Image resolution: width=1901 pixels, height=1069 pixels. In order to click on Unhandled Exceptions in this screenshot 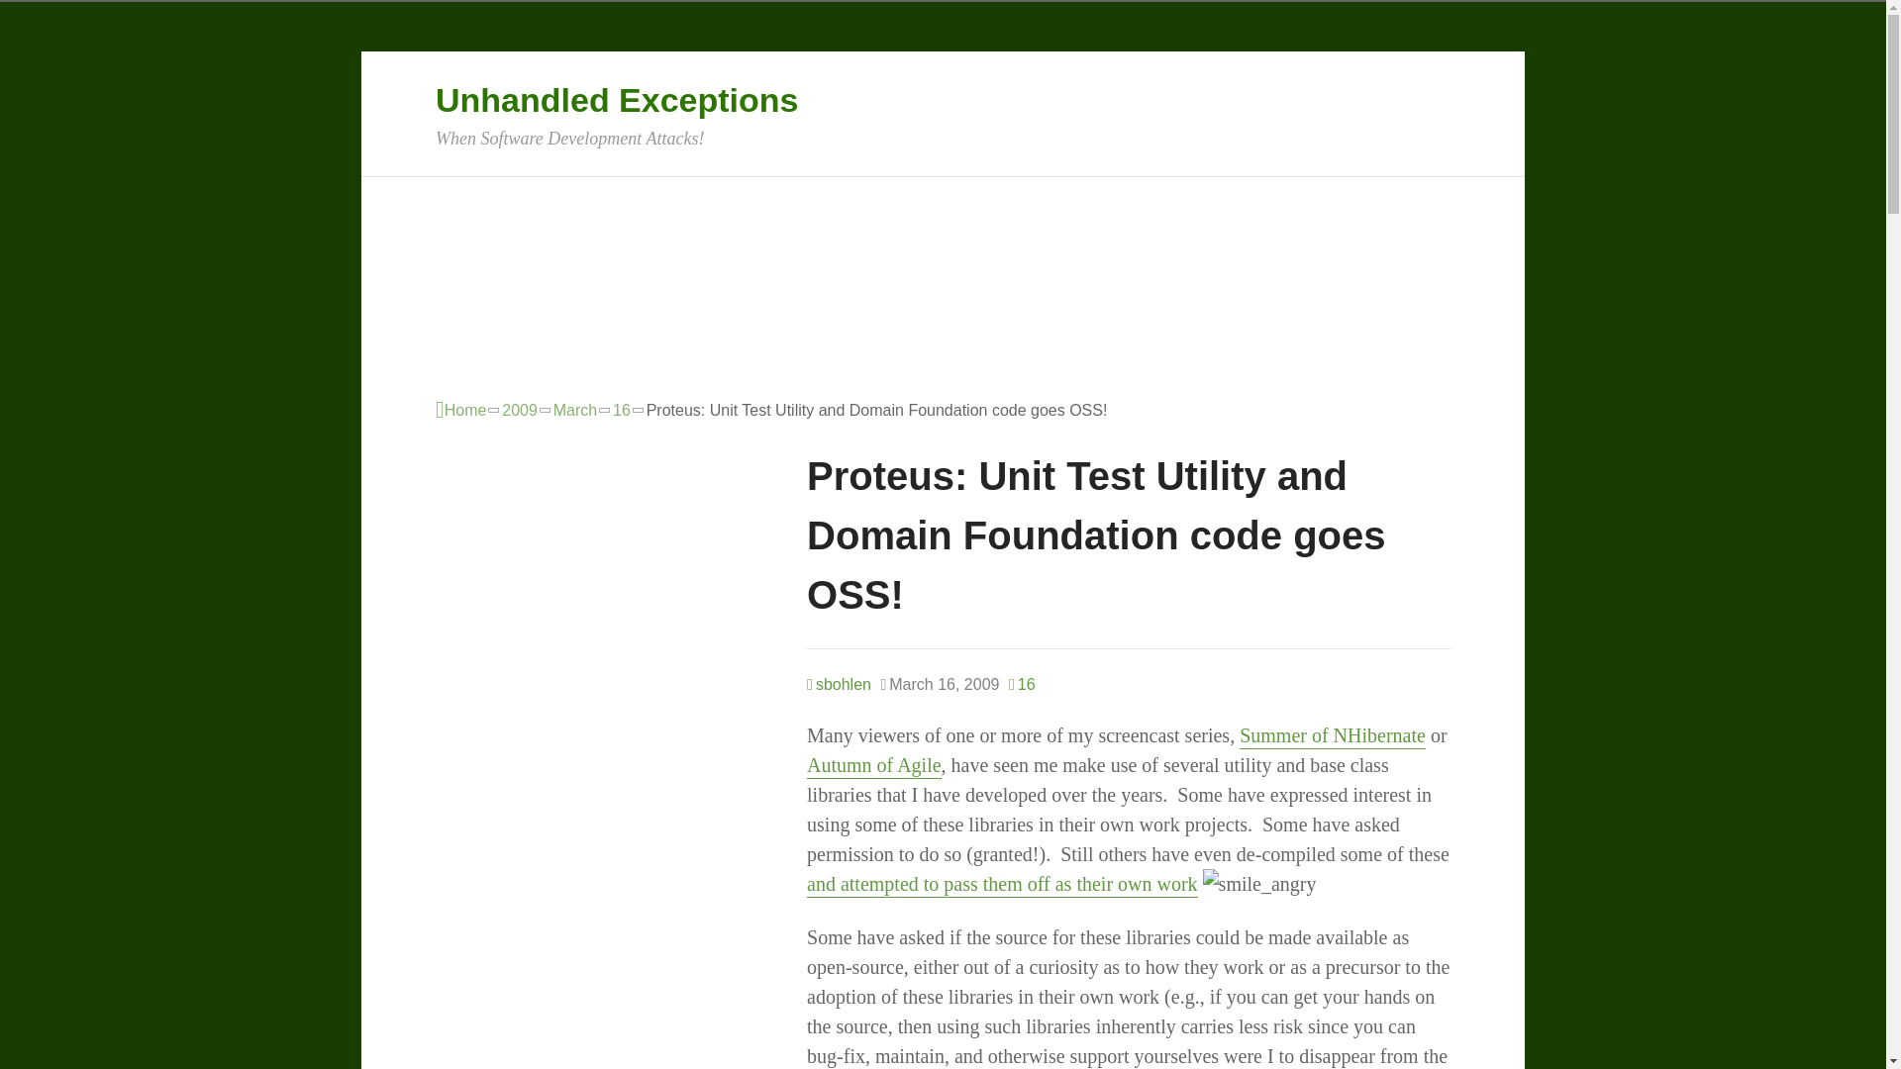, I will do `click(616, 99)`.